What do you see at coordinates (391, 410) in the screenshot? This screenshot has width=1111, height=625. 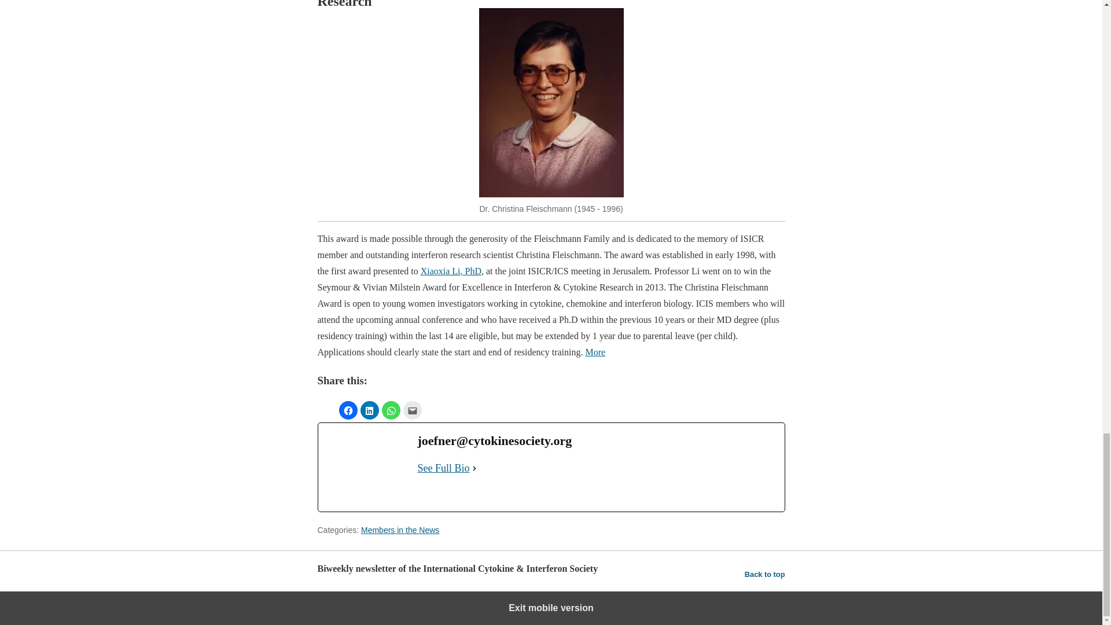 I see `Click to share on WhatsApp` at bounding box center [391, 410].